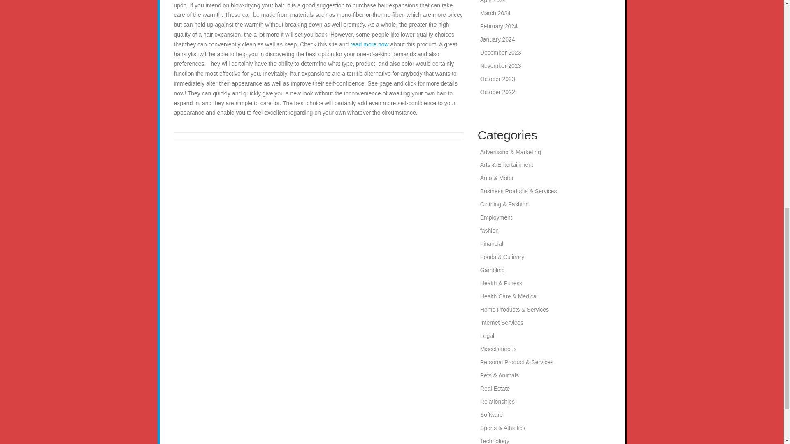  I want to click on Internet Services, so click(502, 322).